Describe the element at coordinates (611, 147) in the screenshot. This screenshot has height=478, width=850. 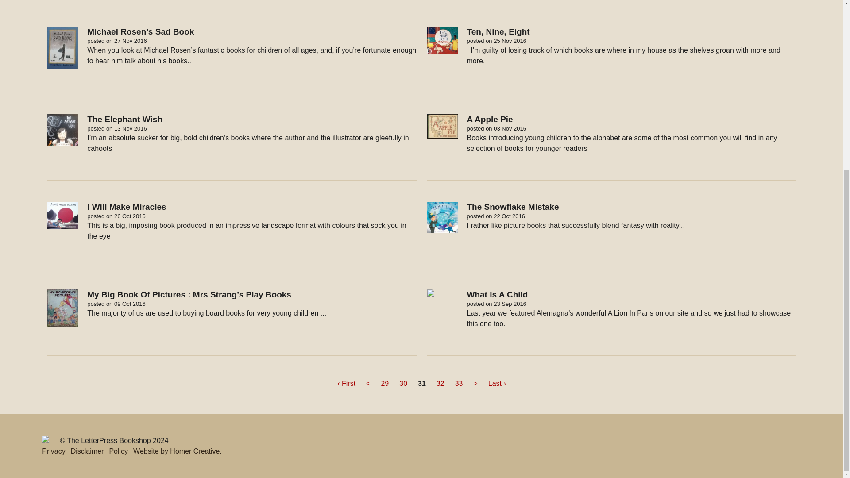
I see `Link to A Apple Pie ` at that location.